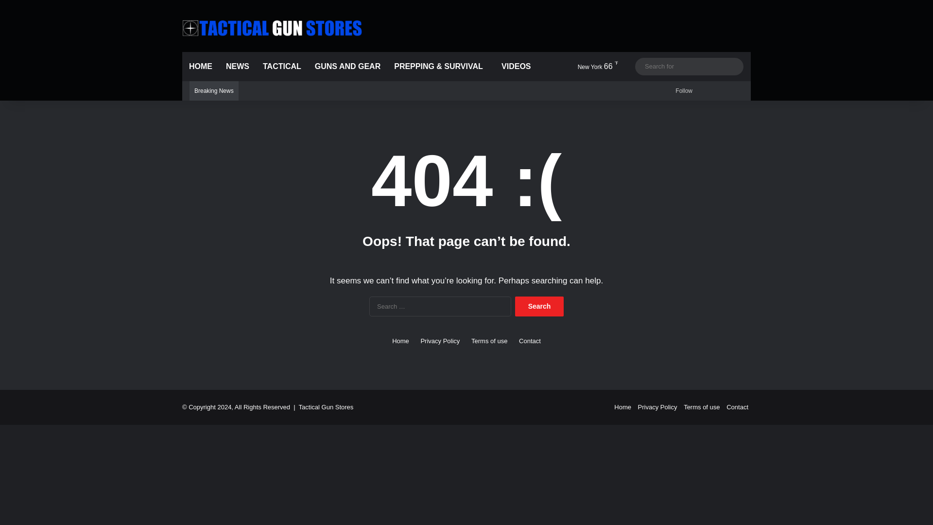 The height and width of the screenshot is (525, 933). What do you see at coordinates (539, 306) in the screenshot?
I see `Search` at bounding box center [539, 306].